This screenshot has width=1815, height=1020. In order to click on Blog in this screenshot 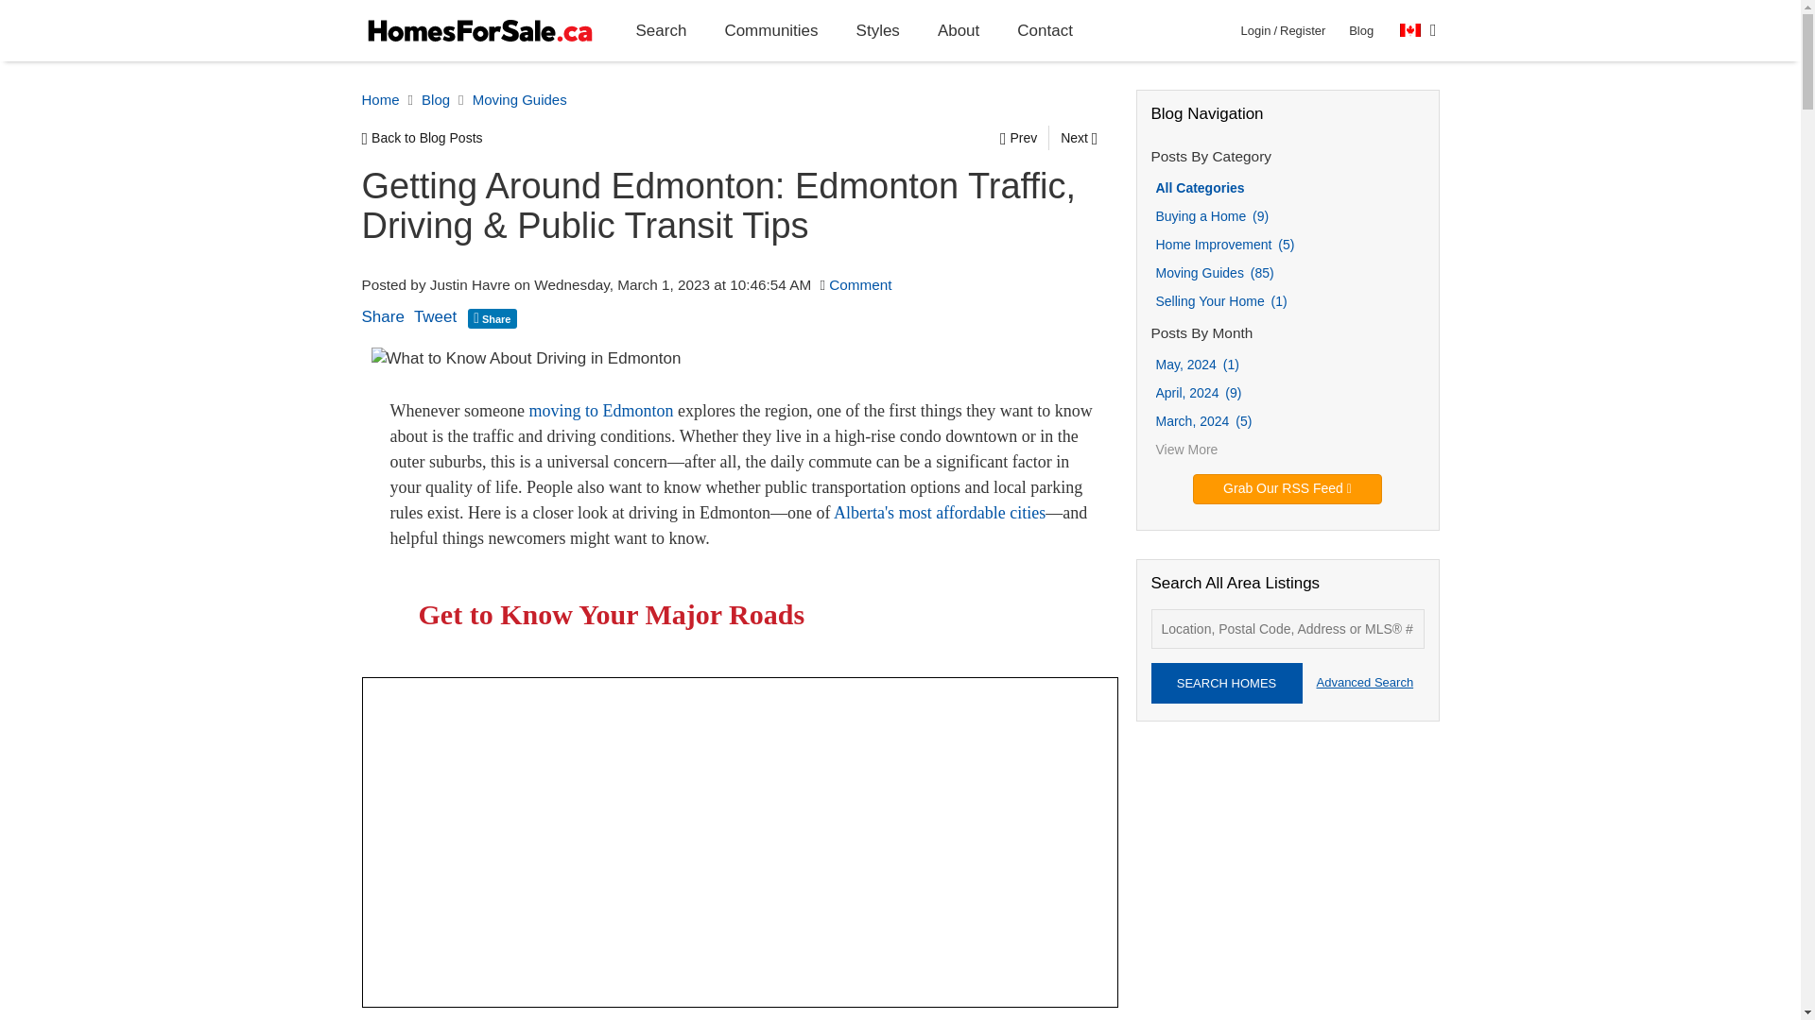, I will do `click(1361, 30)`.